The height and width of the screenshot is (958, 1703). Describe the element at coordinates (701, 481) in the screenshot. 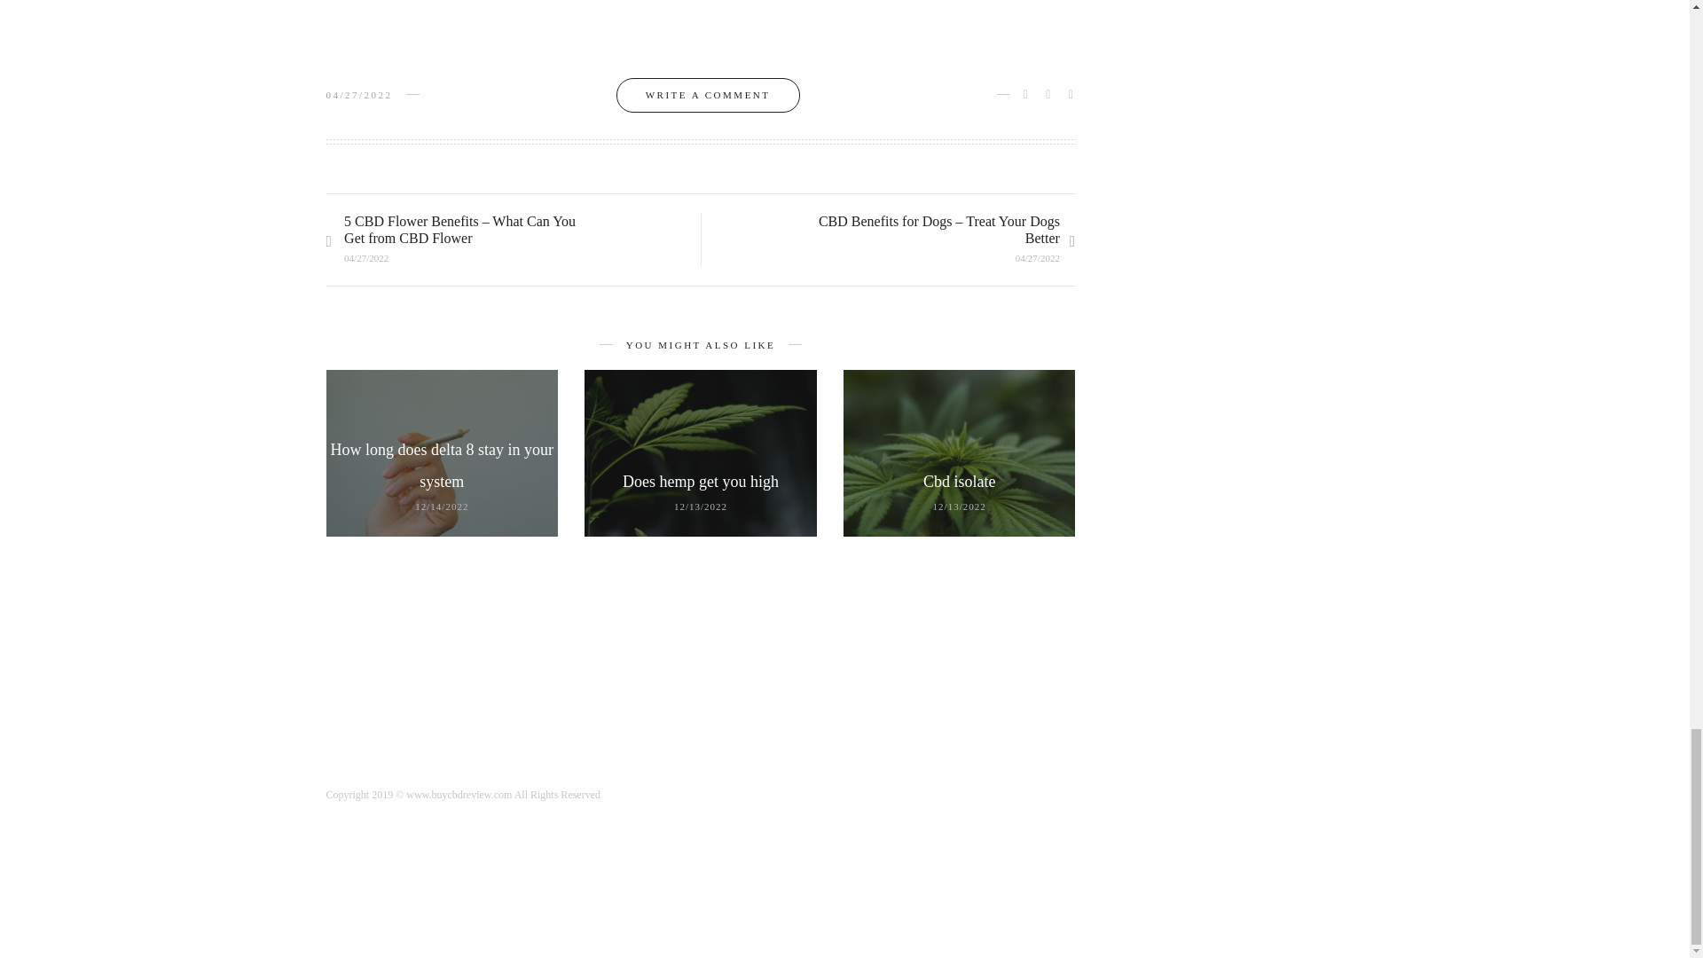

I see `Does hemp get you high` at that location.